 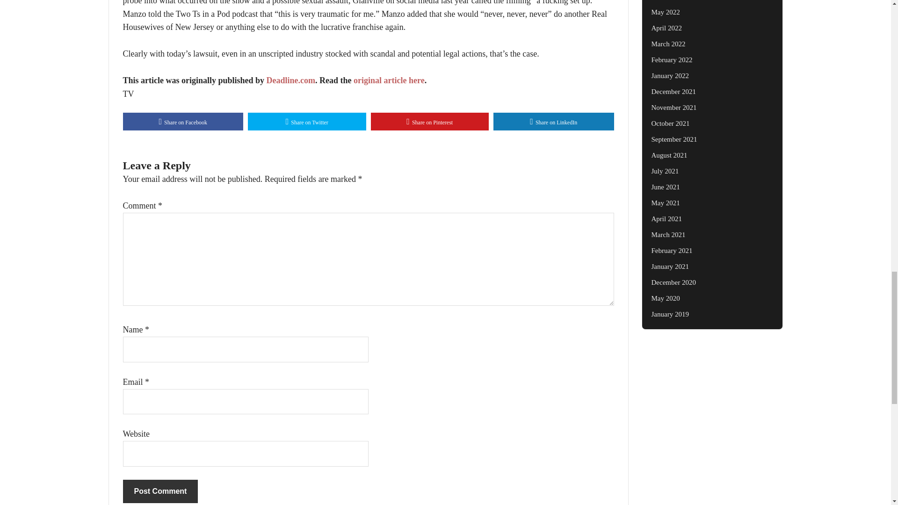 What do you see at coordinates (160, 491) in the screenshot?
I see `Post Comment` at bounding box center [160, 491].